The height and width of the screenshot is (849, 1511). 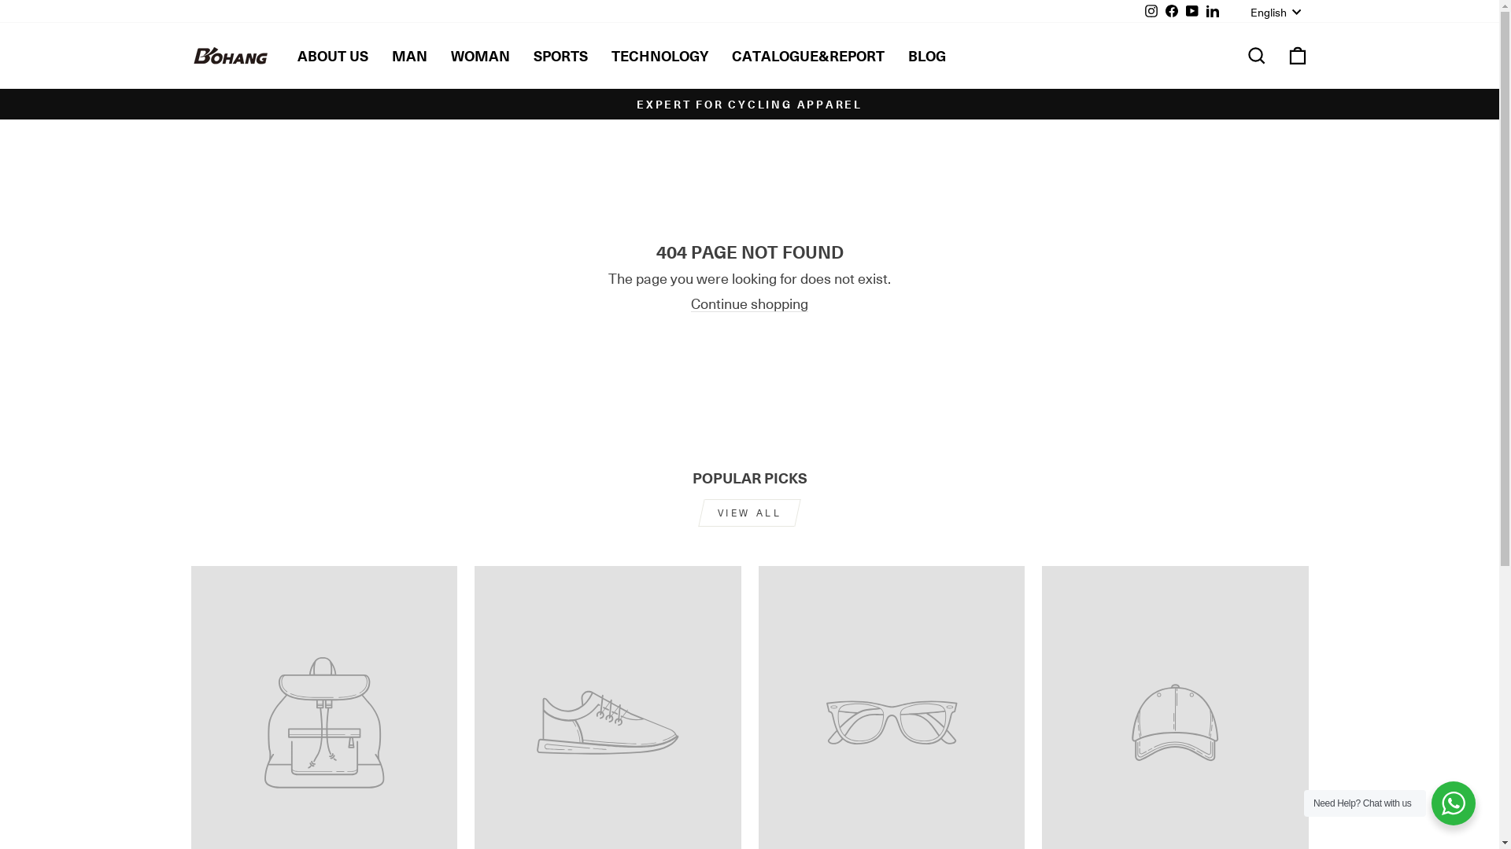 What do you see at coordinates (560, 57) in the screenshot?
I see `SPORTS` at bounding box center [560, 57].